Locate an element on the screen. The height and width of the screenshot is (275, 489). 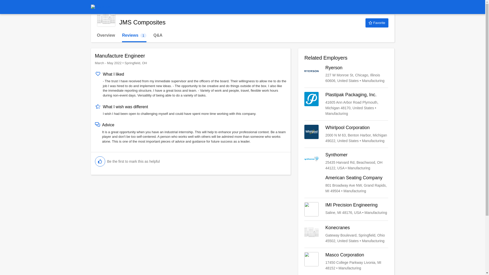
American Seating Company is located at coordinates (346, 184).